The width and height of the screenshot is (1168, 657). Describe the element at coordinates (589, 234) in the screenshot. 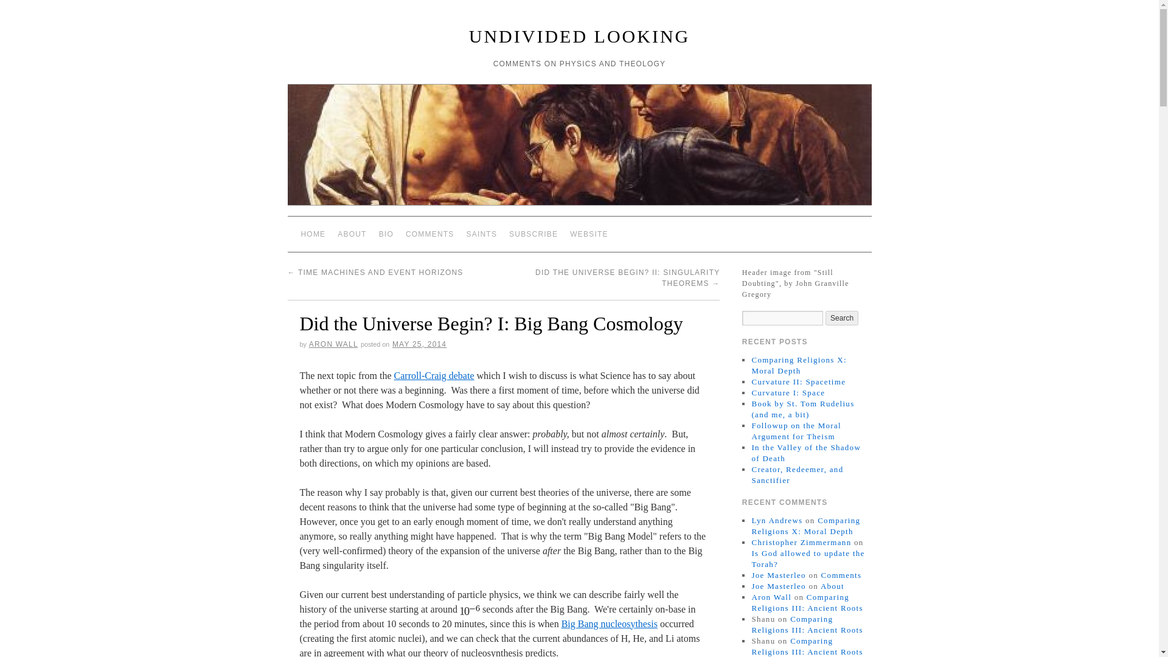

I see `WEBSITE` at that location.